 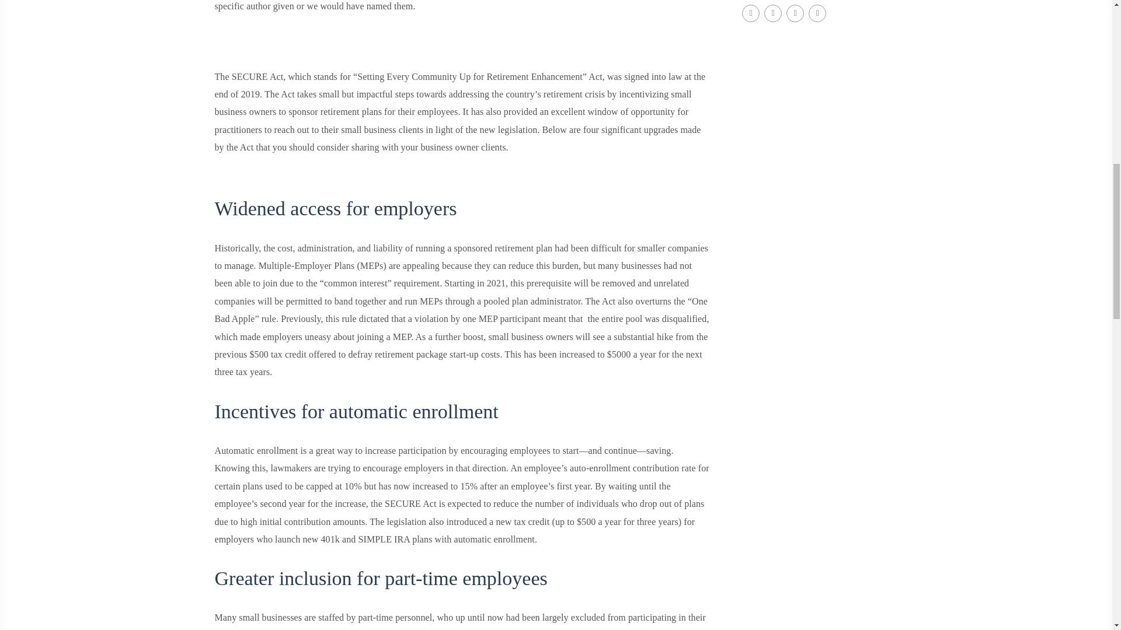 I want to click on Follow on Instagram, so click(x=773, y=13).